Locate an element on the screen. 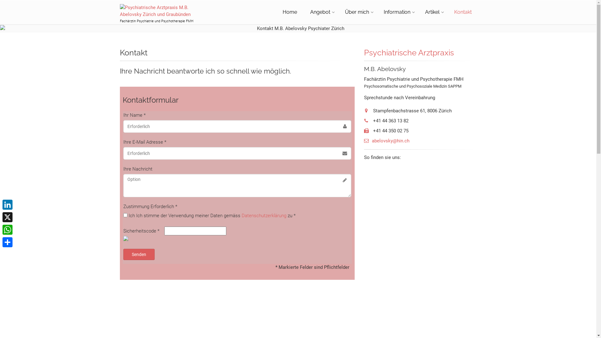  Share is located at coordinates (8, 242).